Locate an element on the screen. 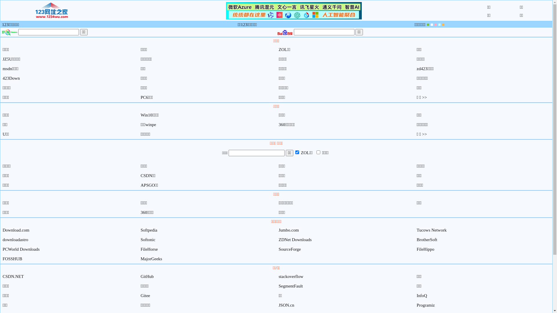 This screenshot has width=557, height=313. FOSSHUB is located at coordinates (12, 259).